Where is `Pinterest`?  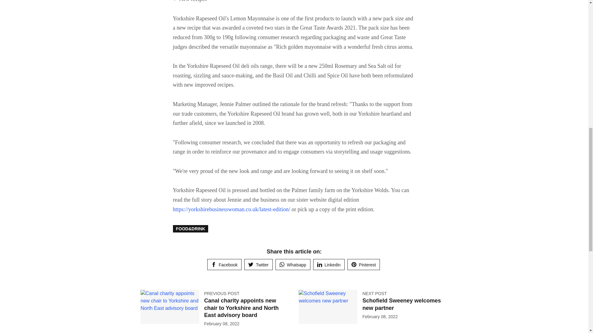 Pinterest is located at coordinates (364, 265).